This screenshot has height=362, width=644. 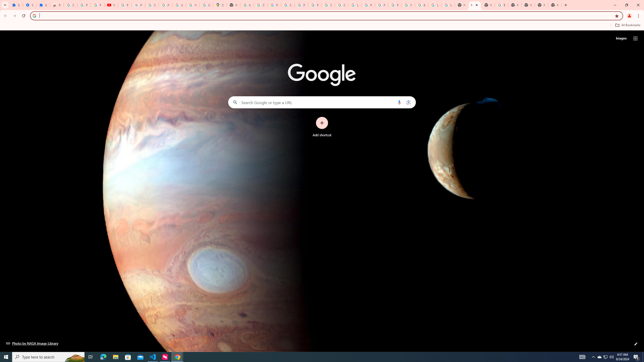 I want to click on Customize this page, so click(x=636, y=344).